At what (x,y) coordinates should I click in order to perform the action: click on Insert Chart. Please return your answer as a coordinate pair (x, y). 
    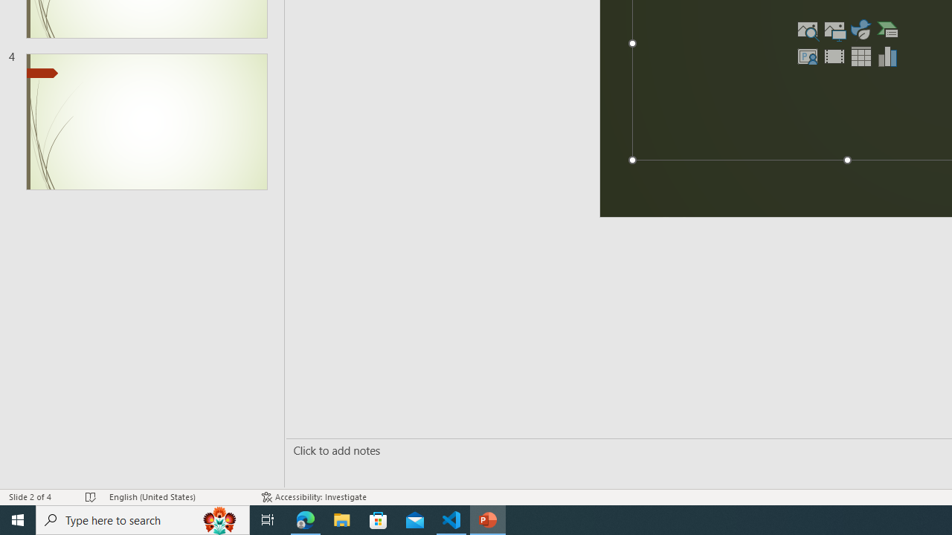
    Looking at the image, I should click on (887, 56).